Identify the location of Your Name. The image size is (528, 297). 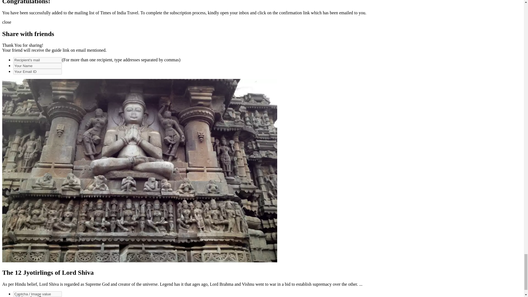
(37, 65).